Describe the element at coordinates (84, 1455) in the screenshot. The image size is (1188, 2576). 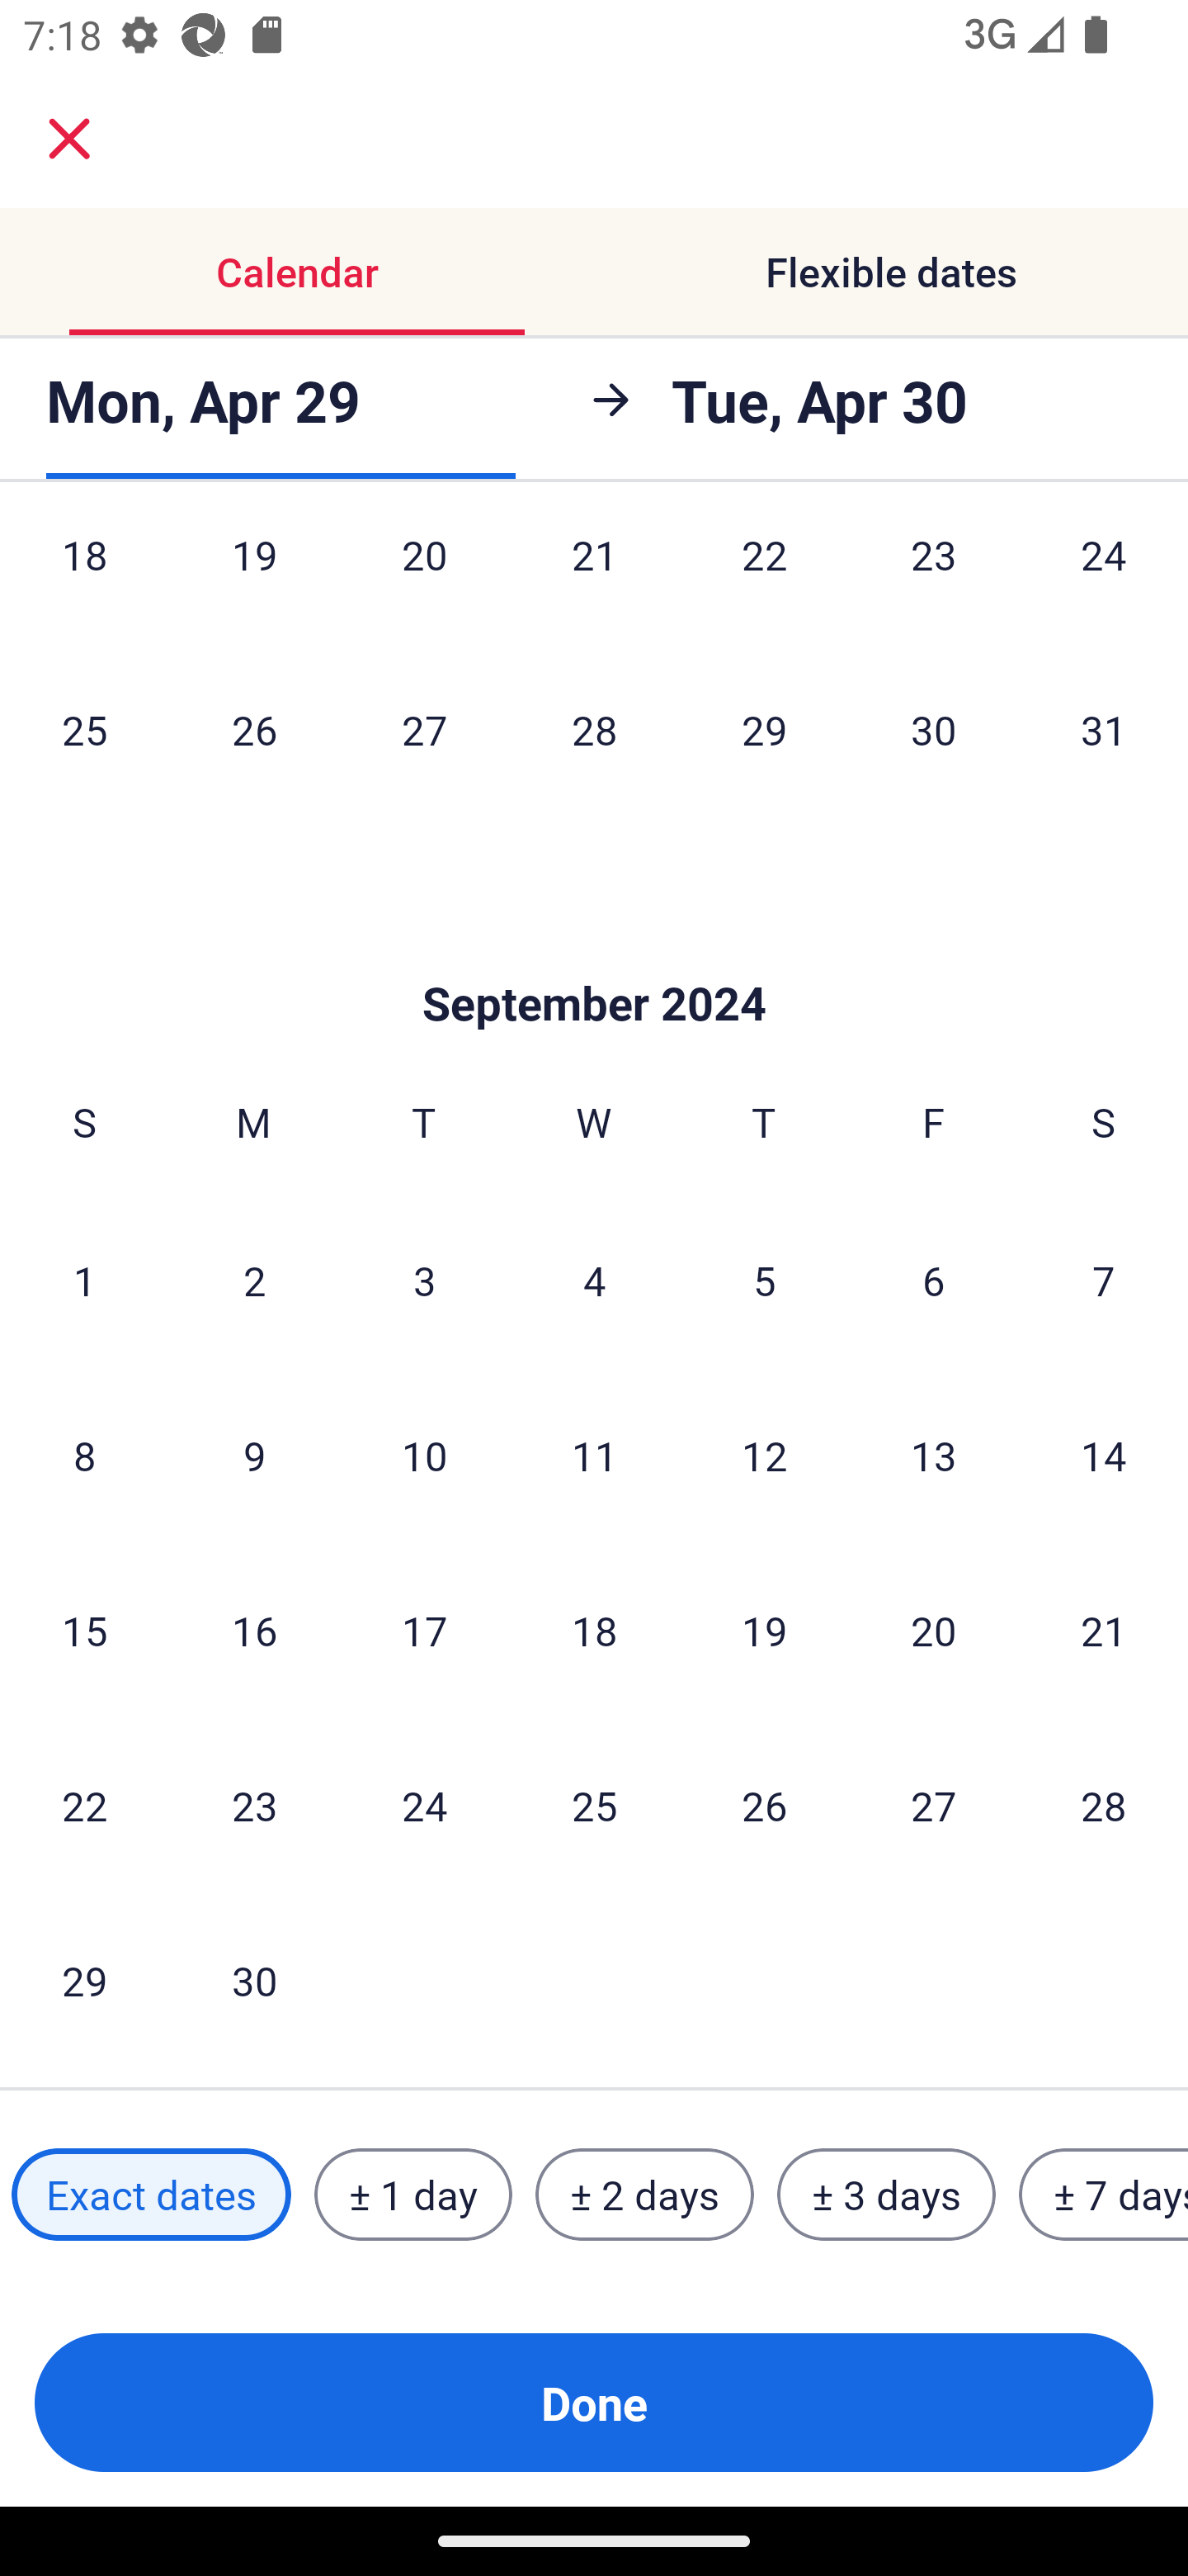
I see `8 Sunday, September 8, 2024` at that location.